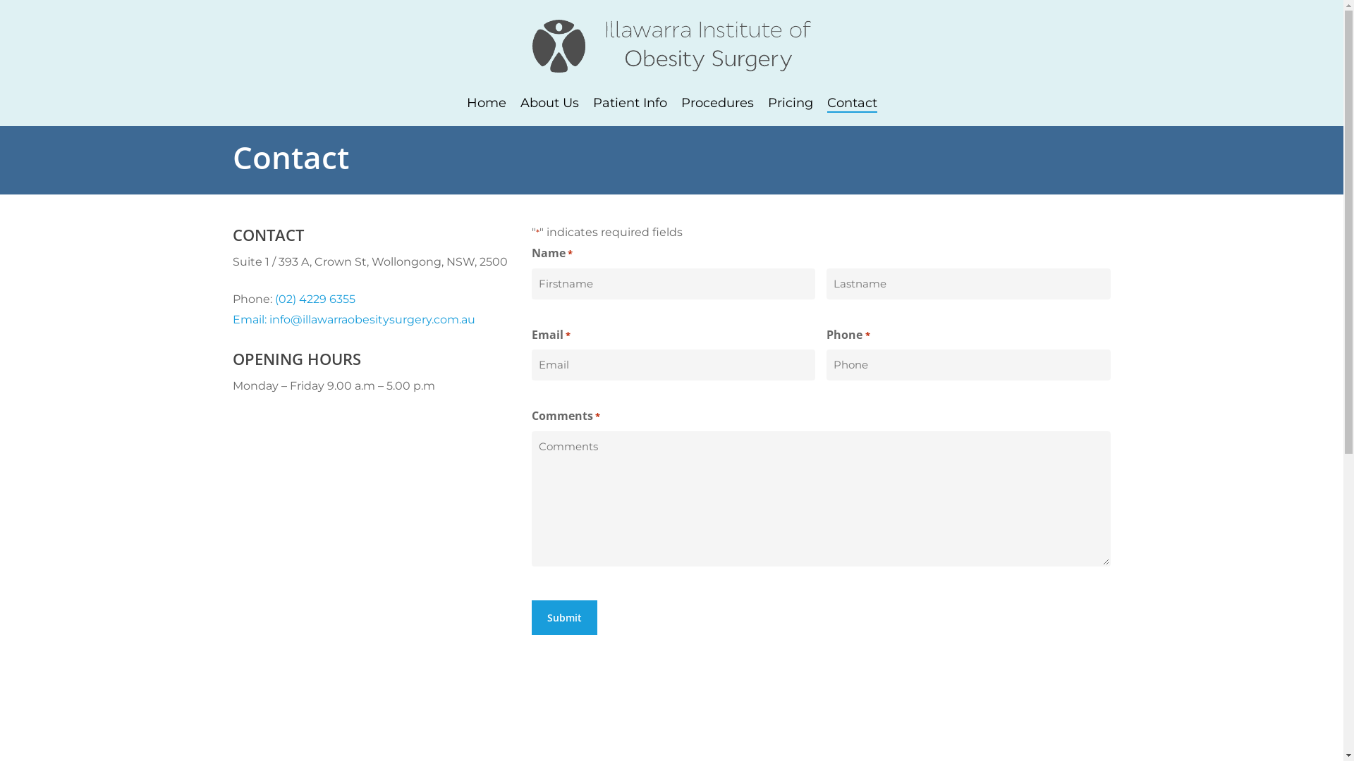 Image resolution: width=1354 pixels, height=761 pixels. What do you see at coordinates (550, 103) in the screenshot?
I see `About Us` at bounding box center [550, 103].